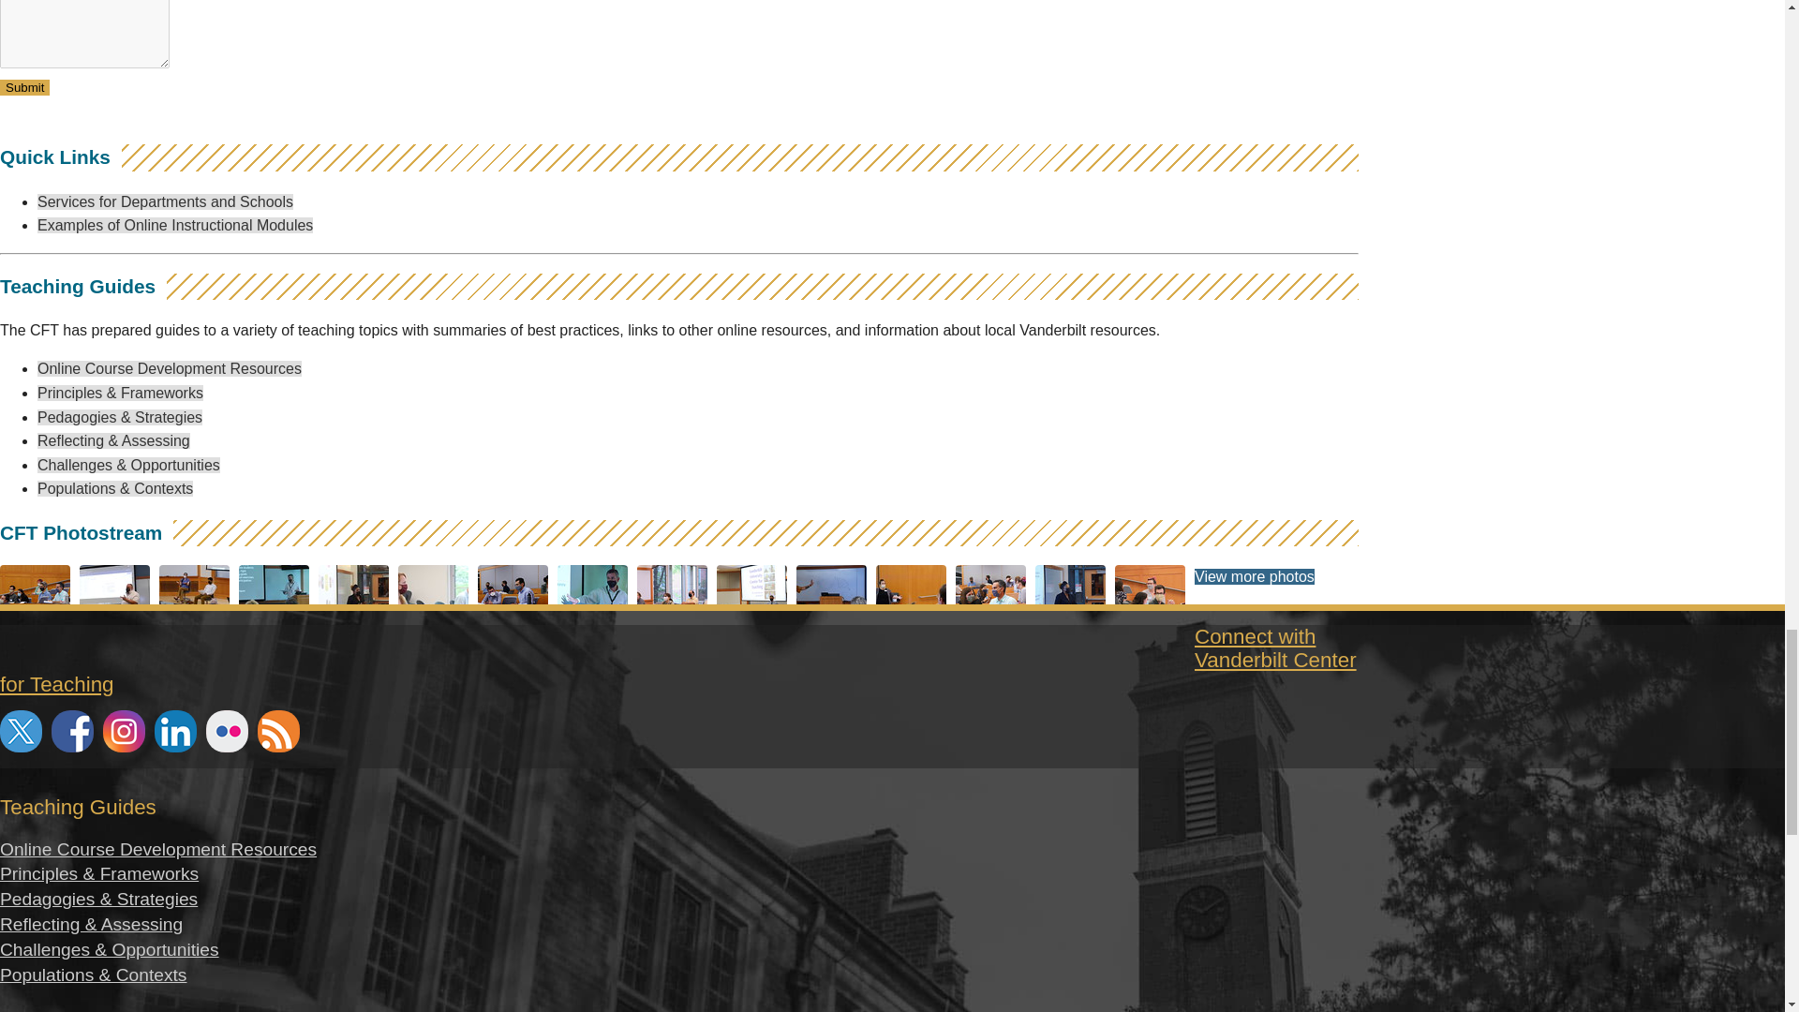 This screenshot has height=1012, width=1799. I want to click on DSC04684, so click(199, 639).